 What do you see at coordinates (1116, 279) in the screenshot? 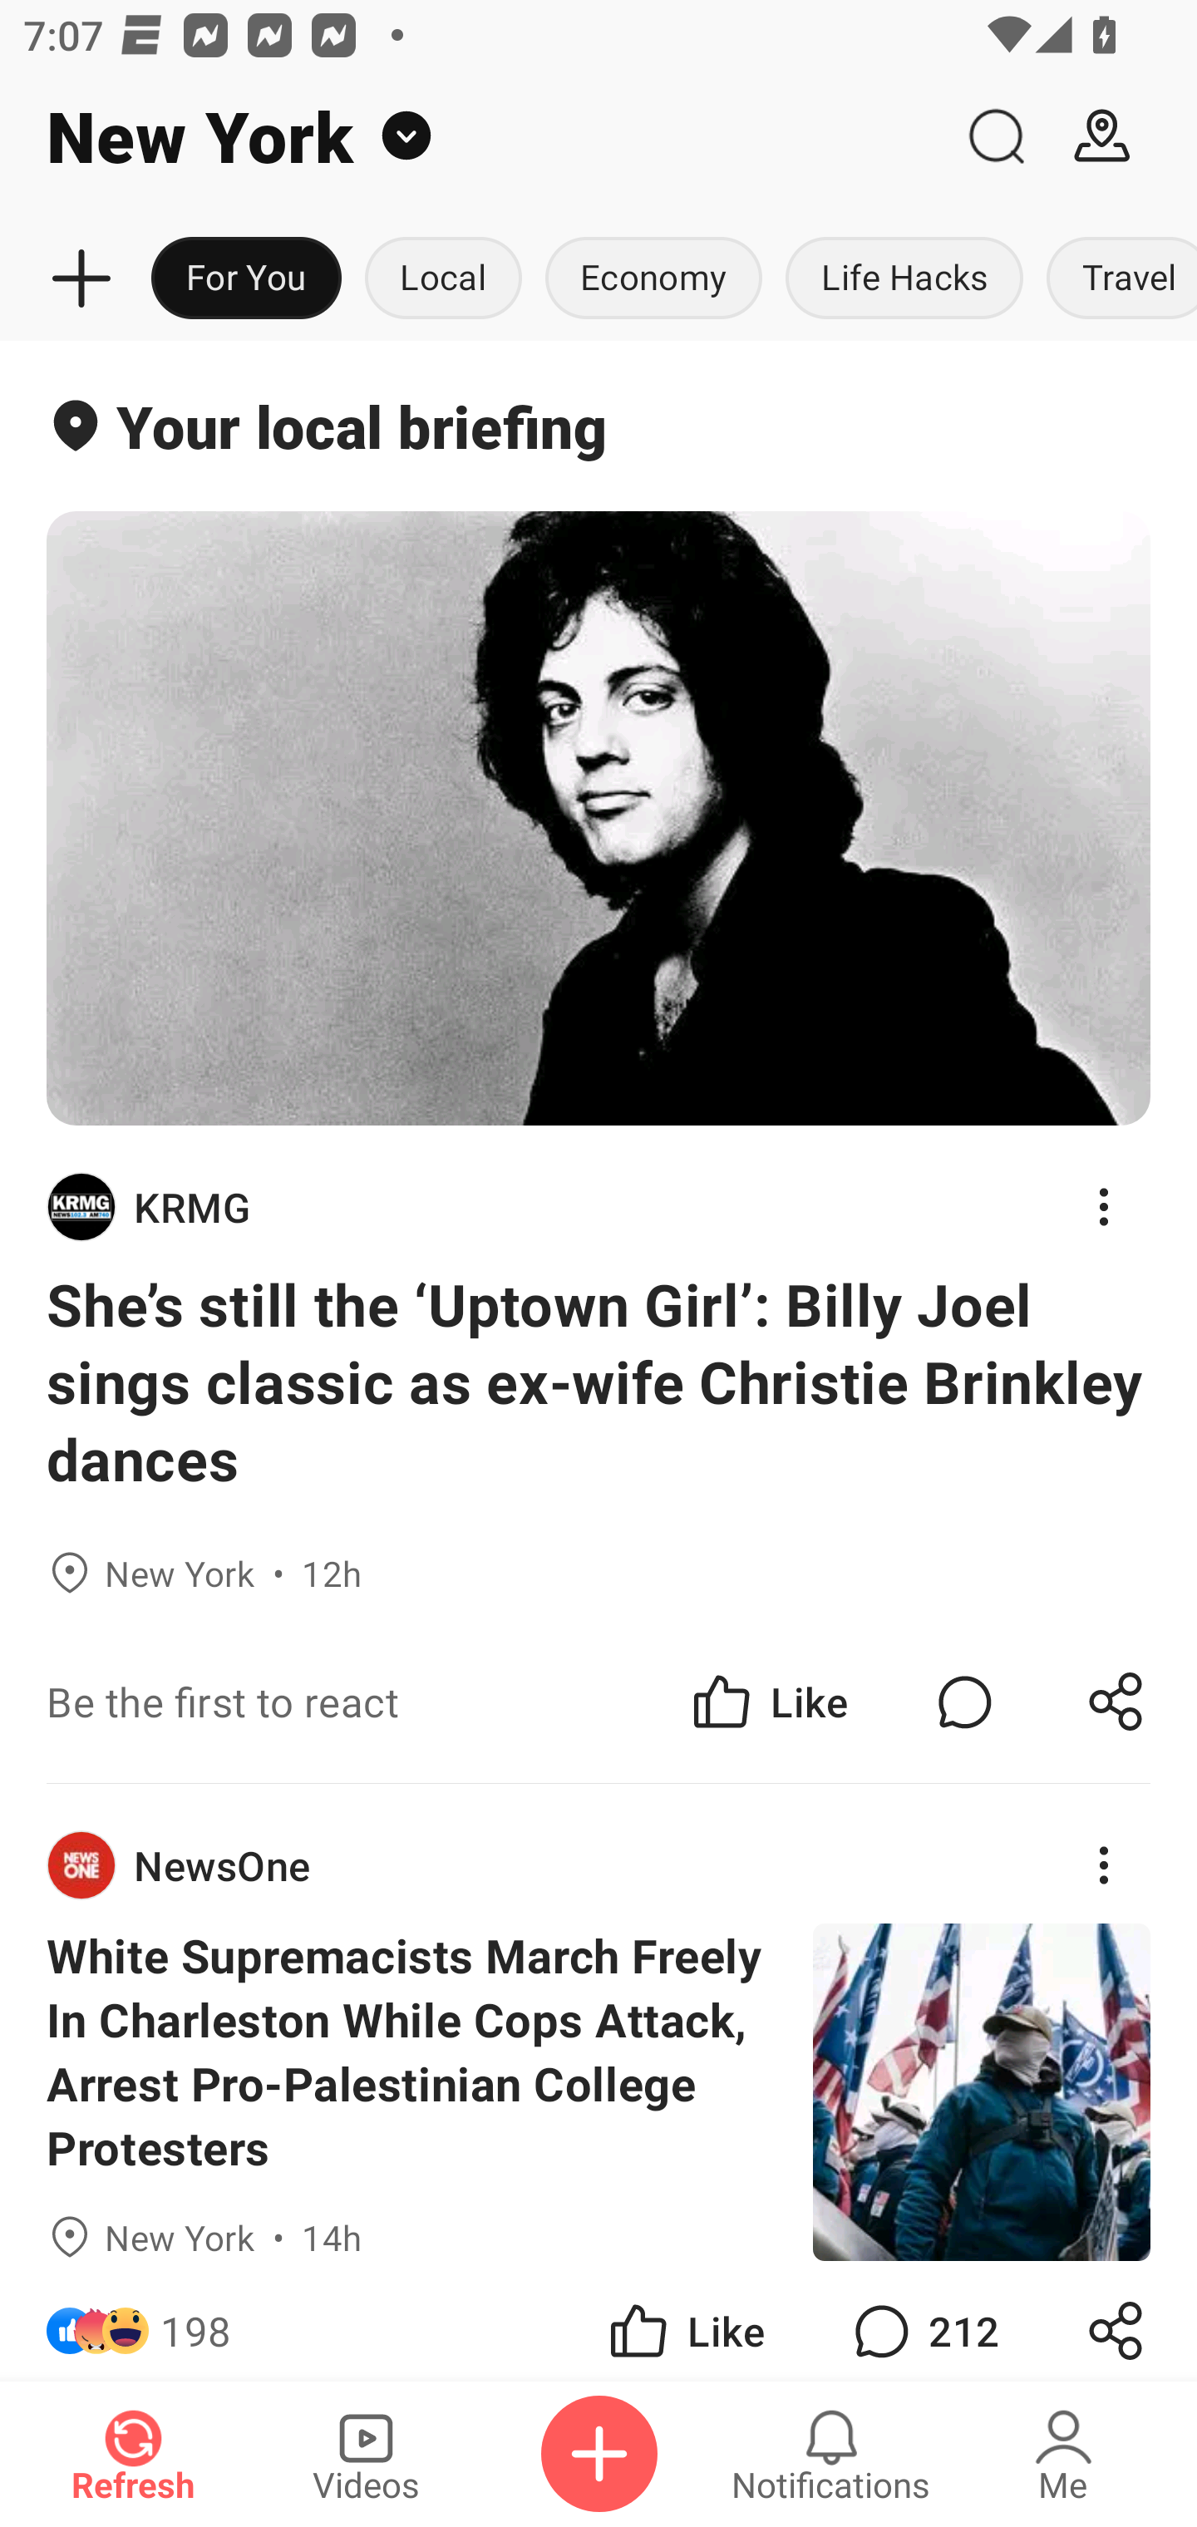
I see `Travel` at bounding box center [1116, 279].